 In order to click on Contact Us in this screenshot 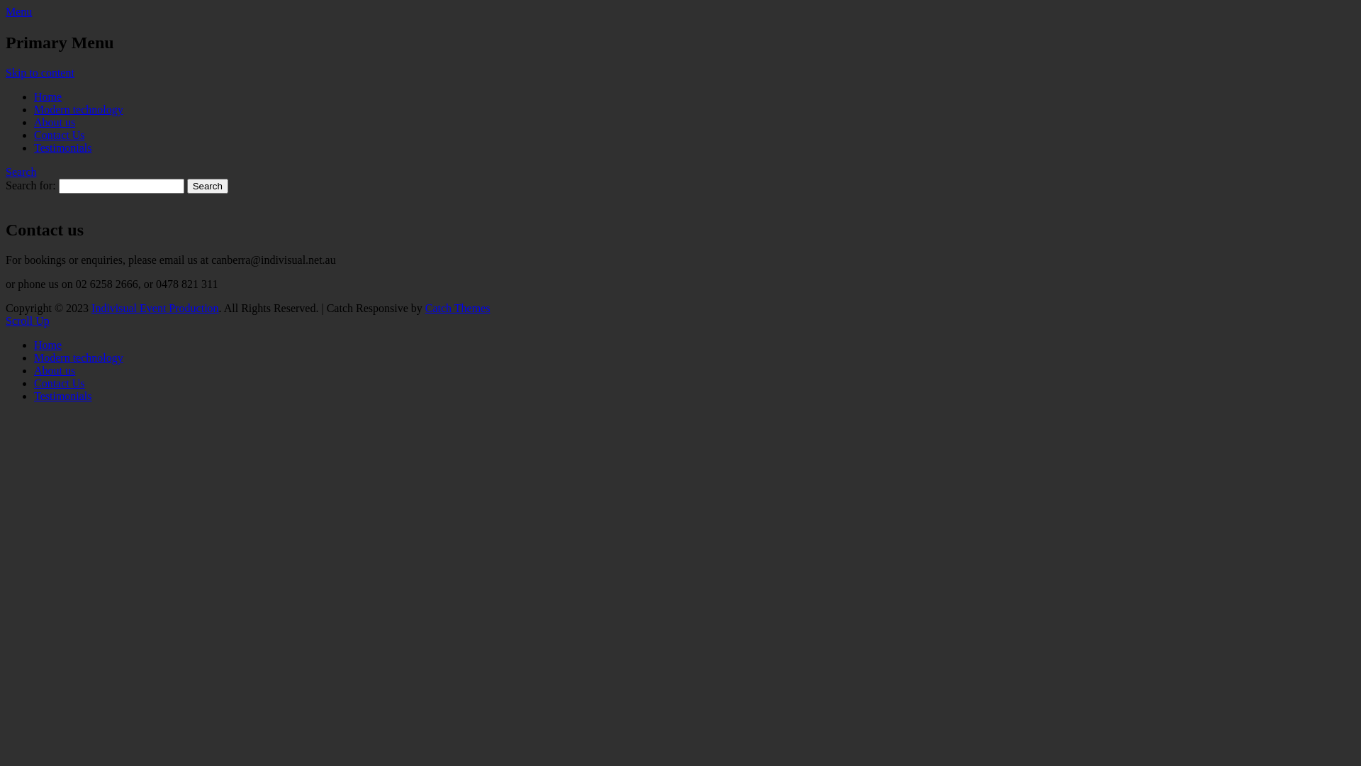, I will do `click(60, 383)`.